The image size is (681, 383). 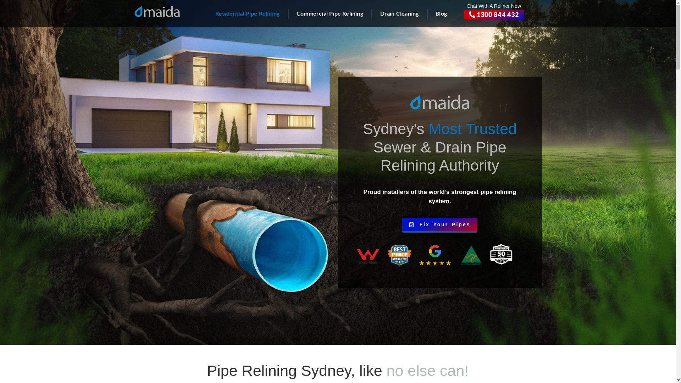 I want to click on 1300 844 432, so click(x=494, y=15).